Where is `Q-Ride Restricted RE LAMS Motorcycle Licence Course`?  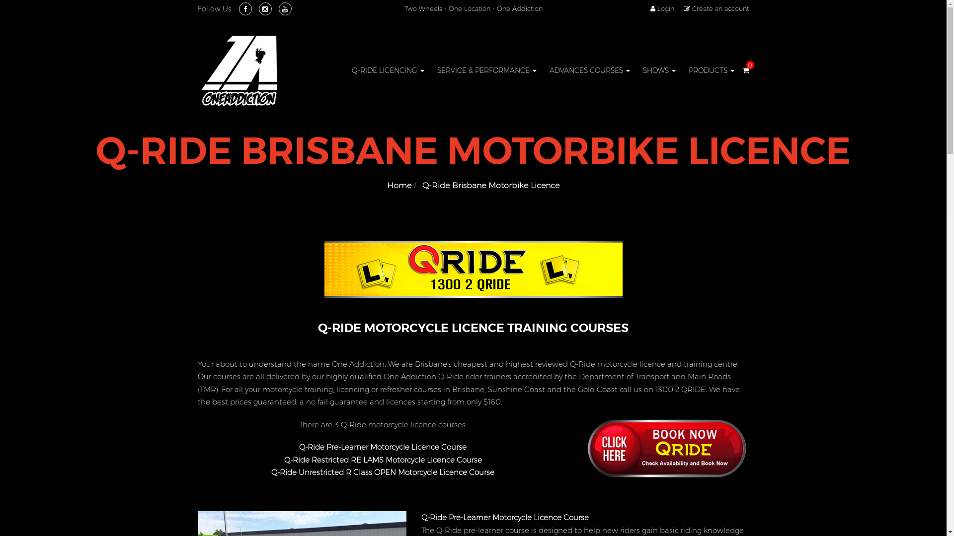
Q-Ride Restricted RE LAMS Motorcycle Licence Course is located at coordinates (383, 460).